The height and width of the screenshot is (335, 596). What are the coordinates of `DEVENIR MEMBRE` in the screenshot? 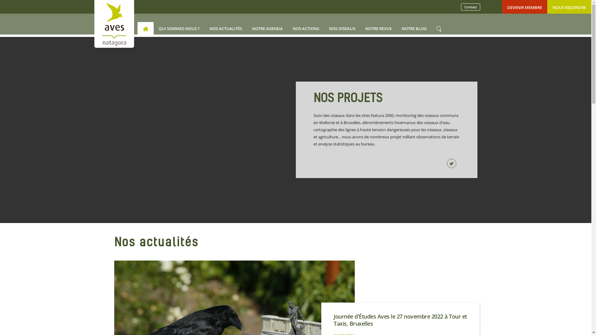 It's located at (525, 7).